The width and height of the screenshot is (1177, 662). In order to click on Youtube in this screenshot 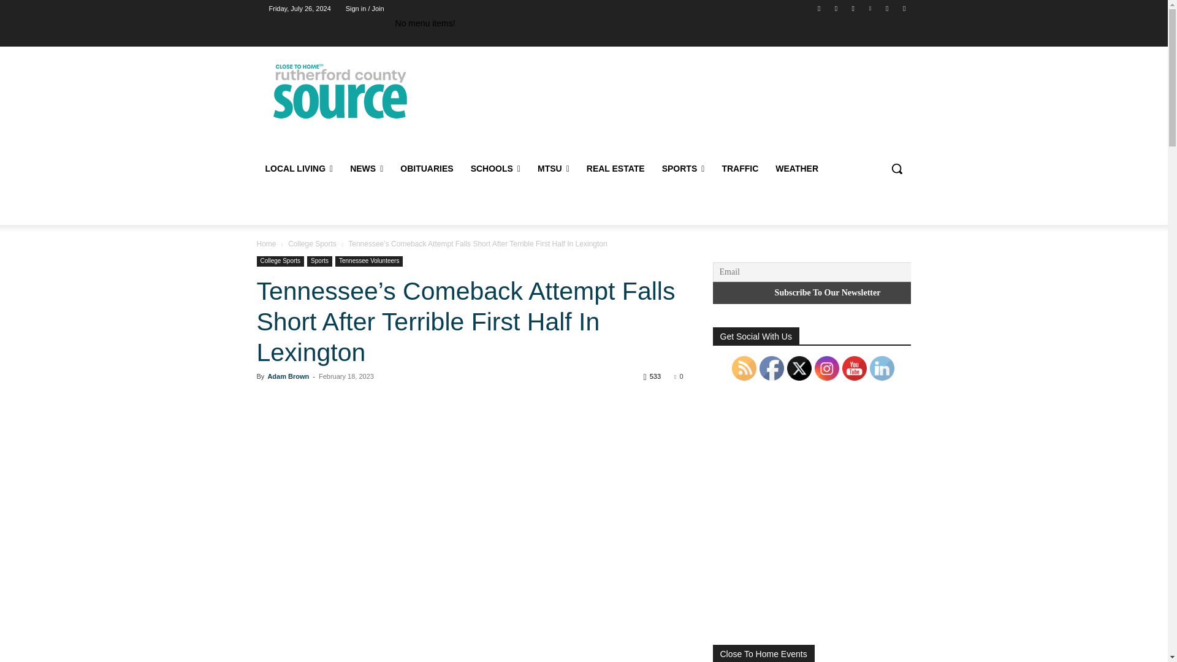, I will do `click(904, 8)`.